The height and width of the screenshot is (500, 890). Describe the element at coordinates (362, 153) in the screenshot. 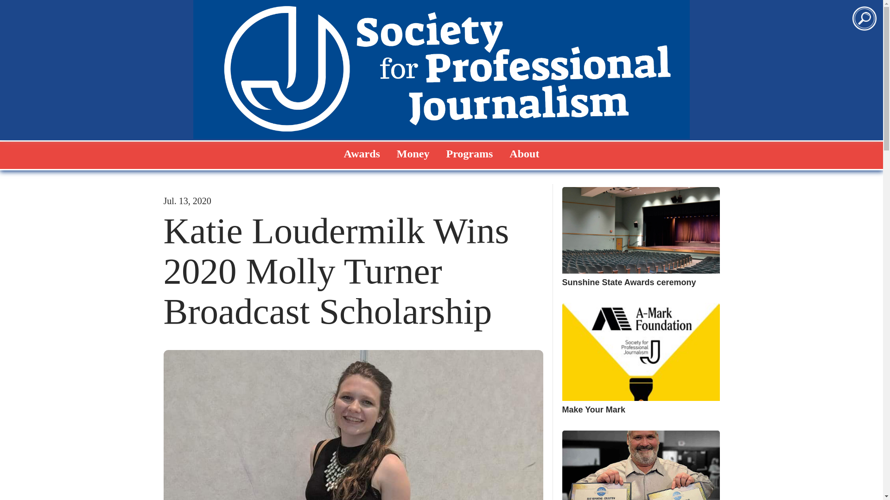

I see `Awards` at that location.